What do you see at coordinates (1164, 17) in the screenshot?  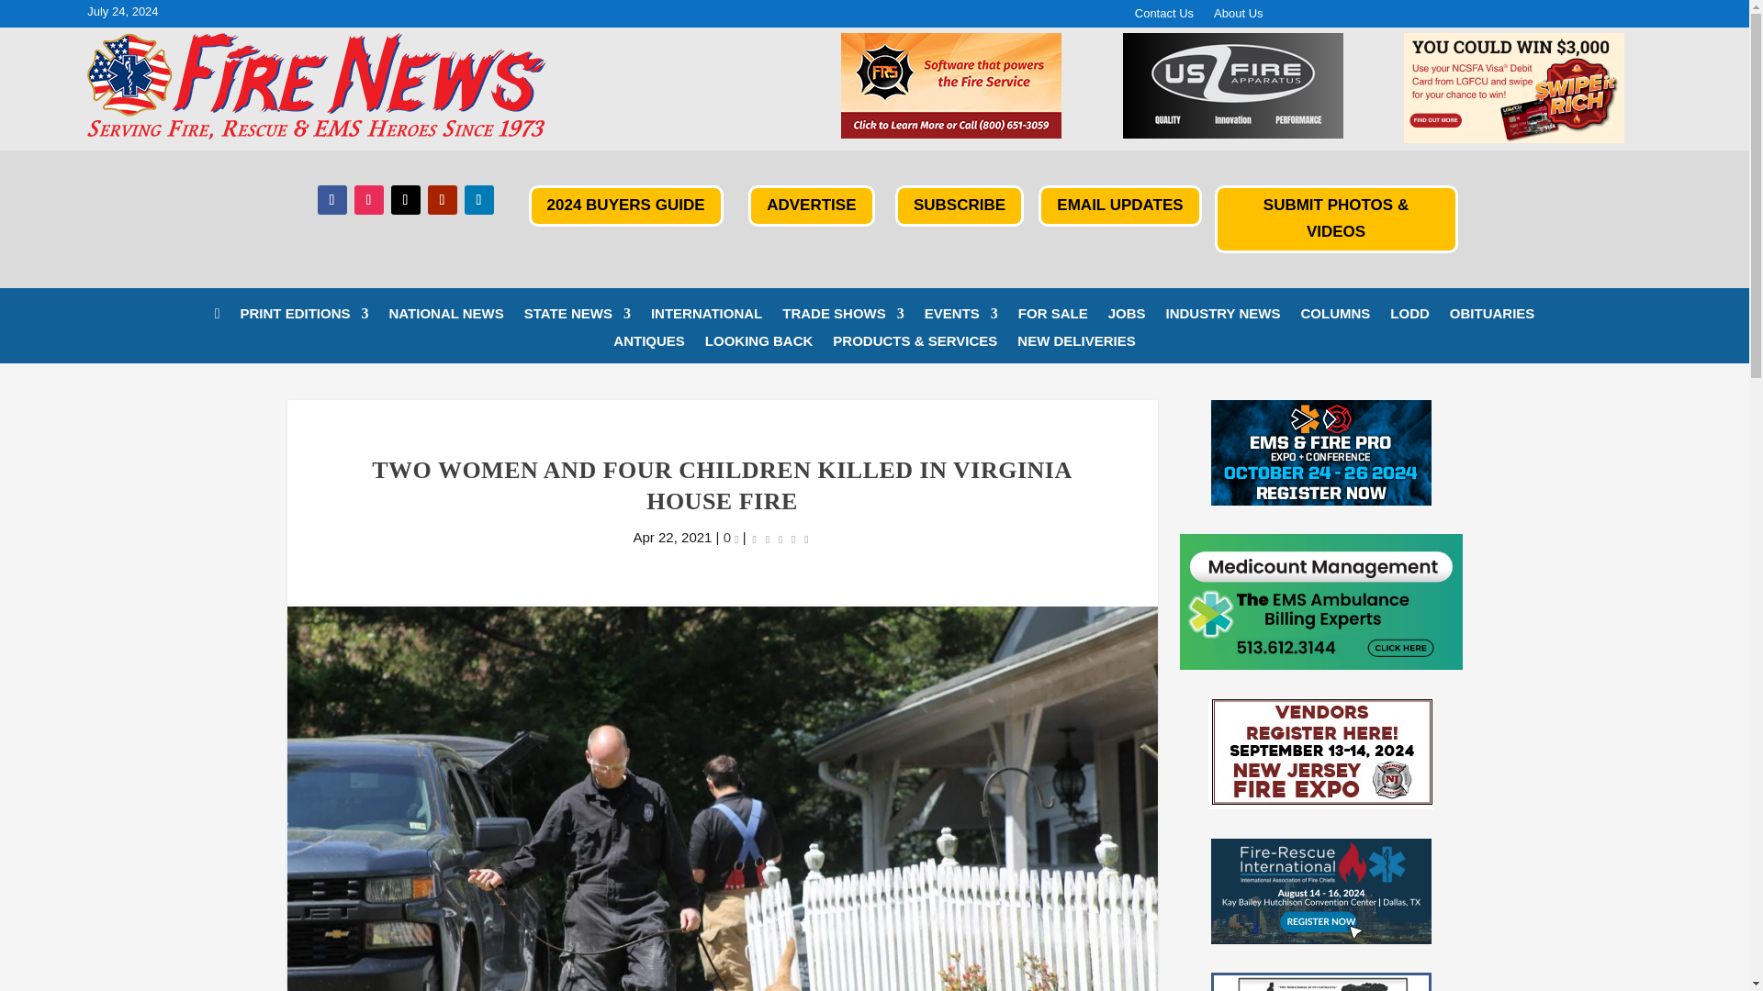 I see `Contact Us` at bounding box center [1164, 17].